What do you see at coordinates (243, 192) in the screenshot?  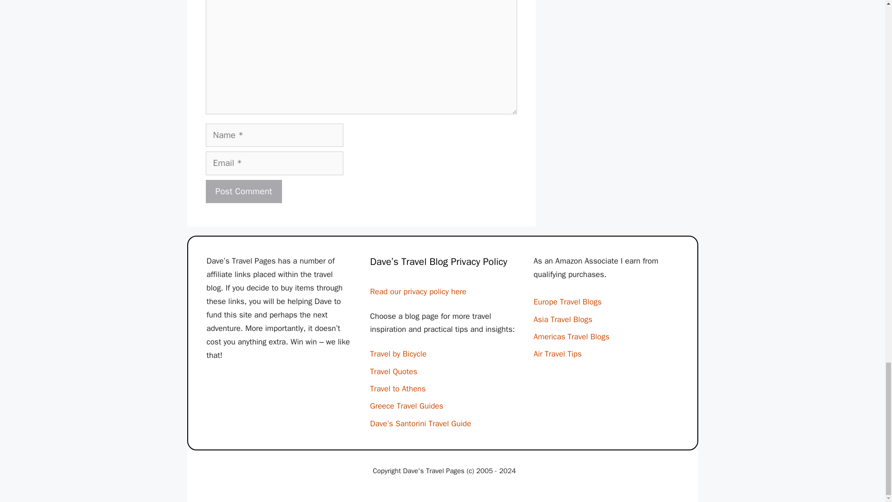 I see `Post Comment` at bounding box center [243, 192].